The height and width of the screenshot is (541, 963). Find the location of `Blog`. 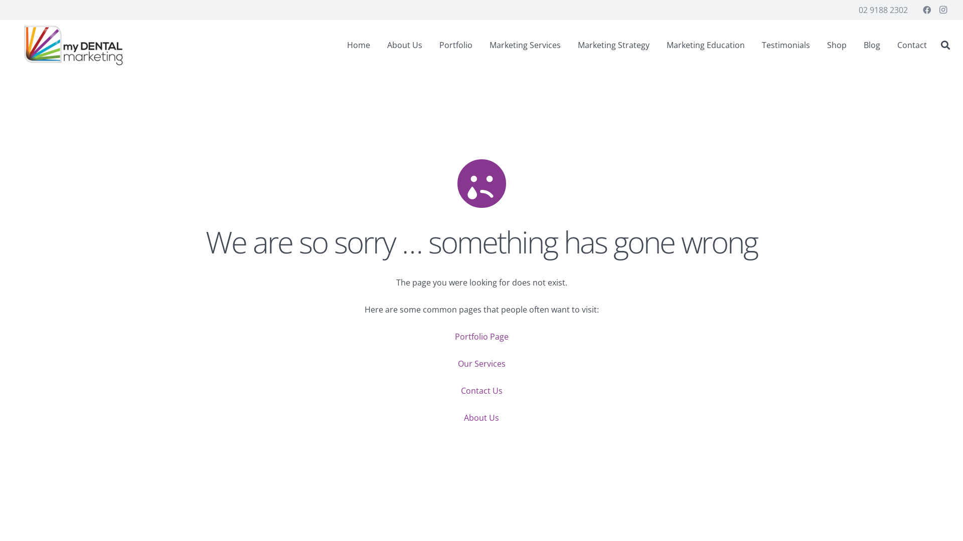

Blog is located at coordinates (872, 45).